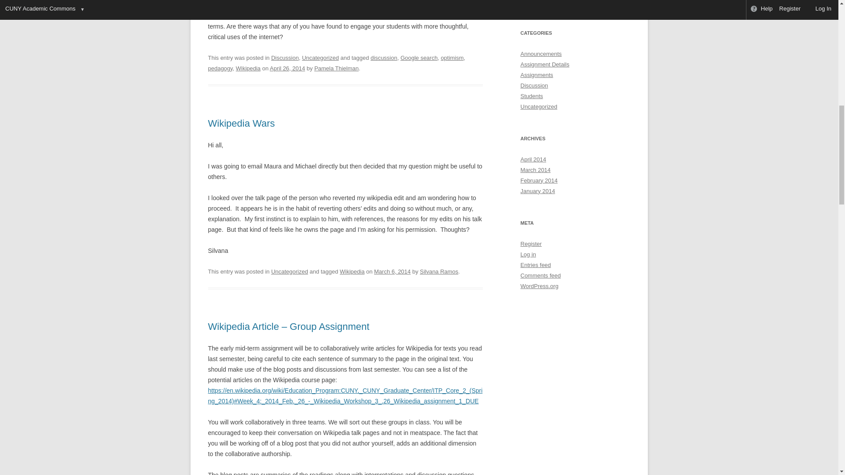 This screenshot has width=845, height=475. I want to click on Pamela Thielman, so click(336, 68).